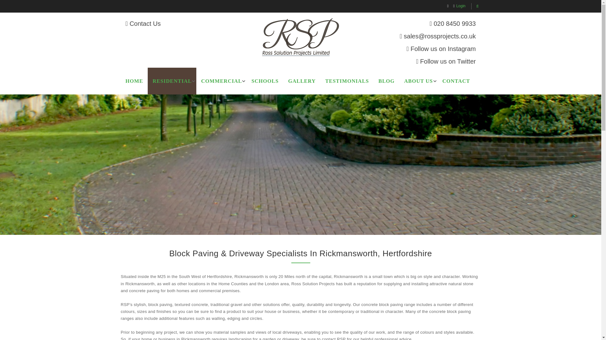 The width and height of the screenshot is (606, 340). I want to click on RESIDENTIAL, so click(172, 81).